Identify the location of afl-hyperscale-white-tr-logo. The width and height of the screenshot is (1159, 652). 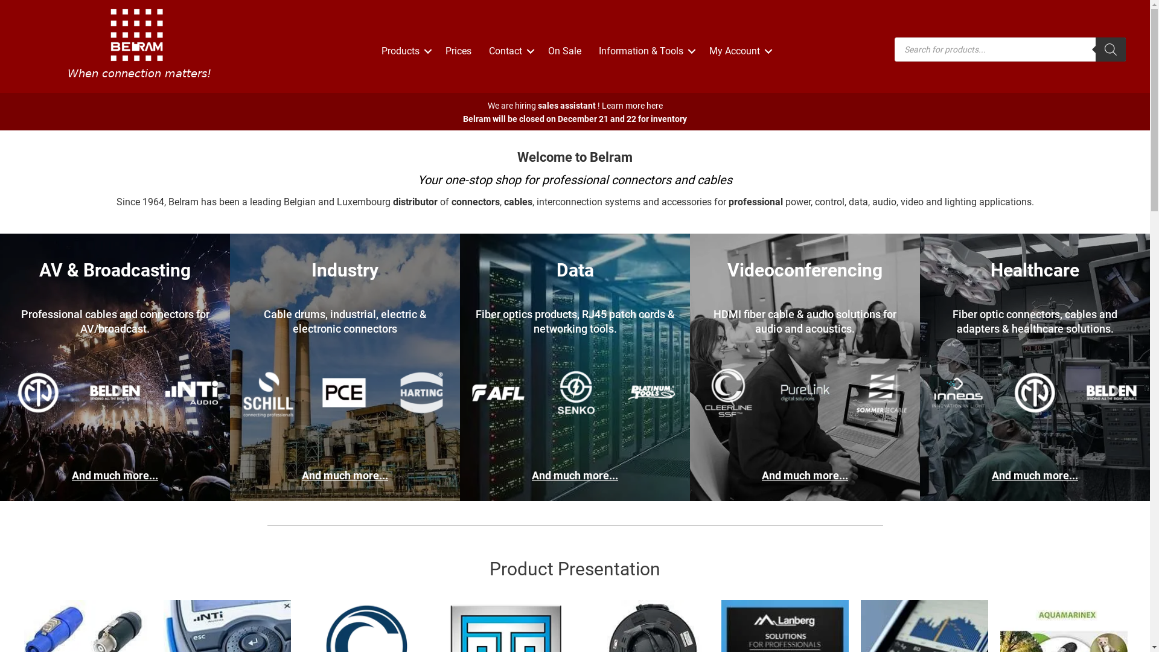
(499, 392).